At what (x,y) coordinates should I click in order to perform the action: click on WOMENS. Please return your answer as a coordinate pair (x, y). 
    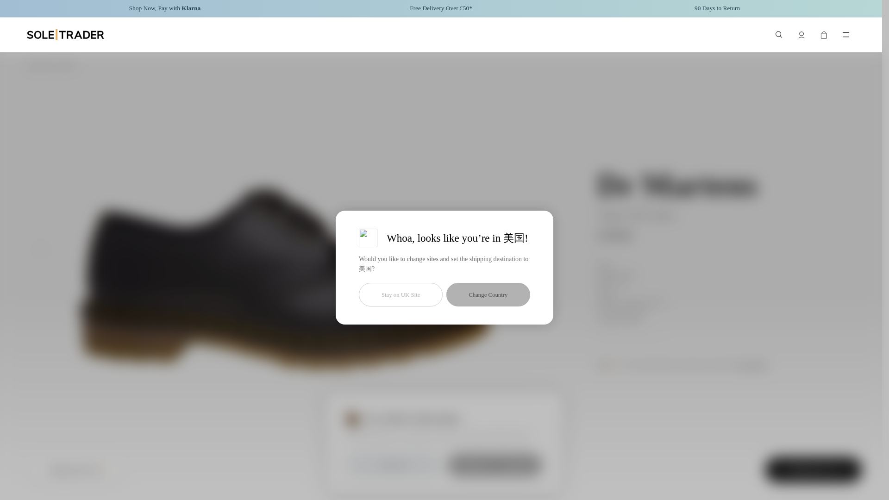
    Looking at the image, I should click on (40, 66).